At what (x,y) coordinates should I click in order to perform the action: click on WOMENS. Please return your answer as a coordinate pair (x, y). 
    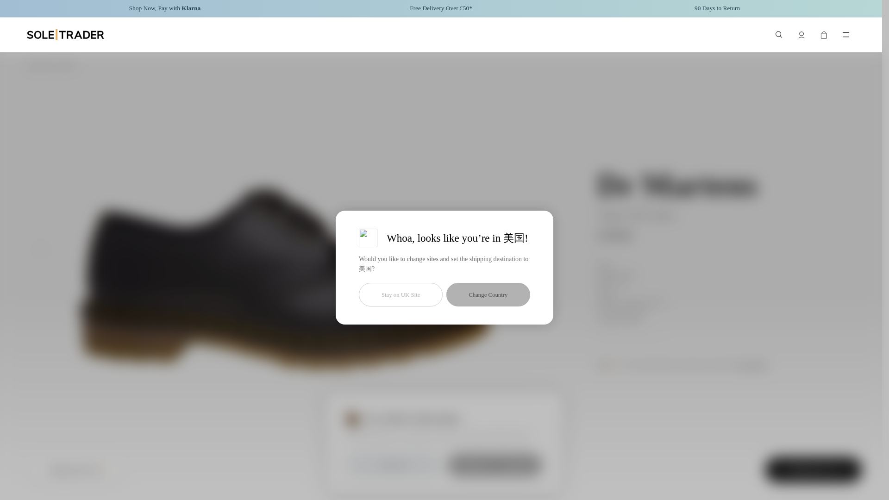
    Looking at the image, I should click on (40, 66).